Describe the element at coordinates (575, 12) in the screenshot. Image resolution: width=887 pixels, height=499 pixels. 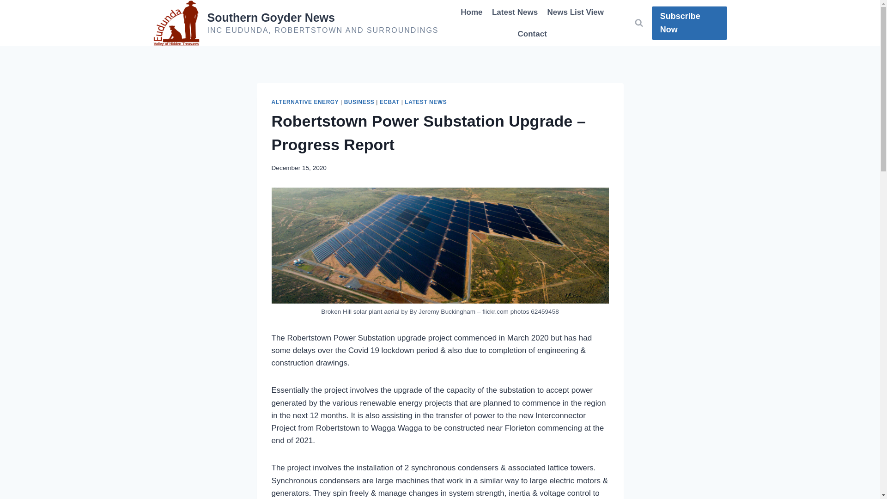
I see `News List View` at that location.